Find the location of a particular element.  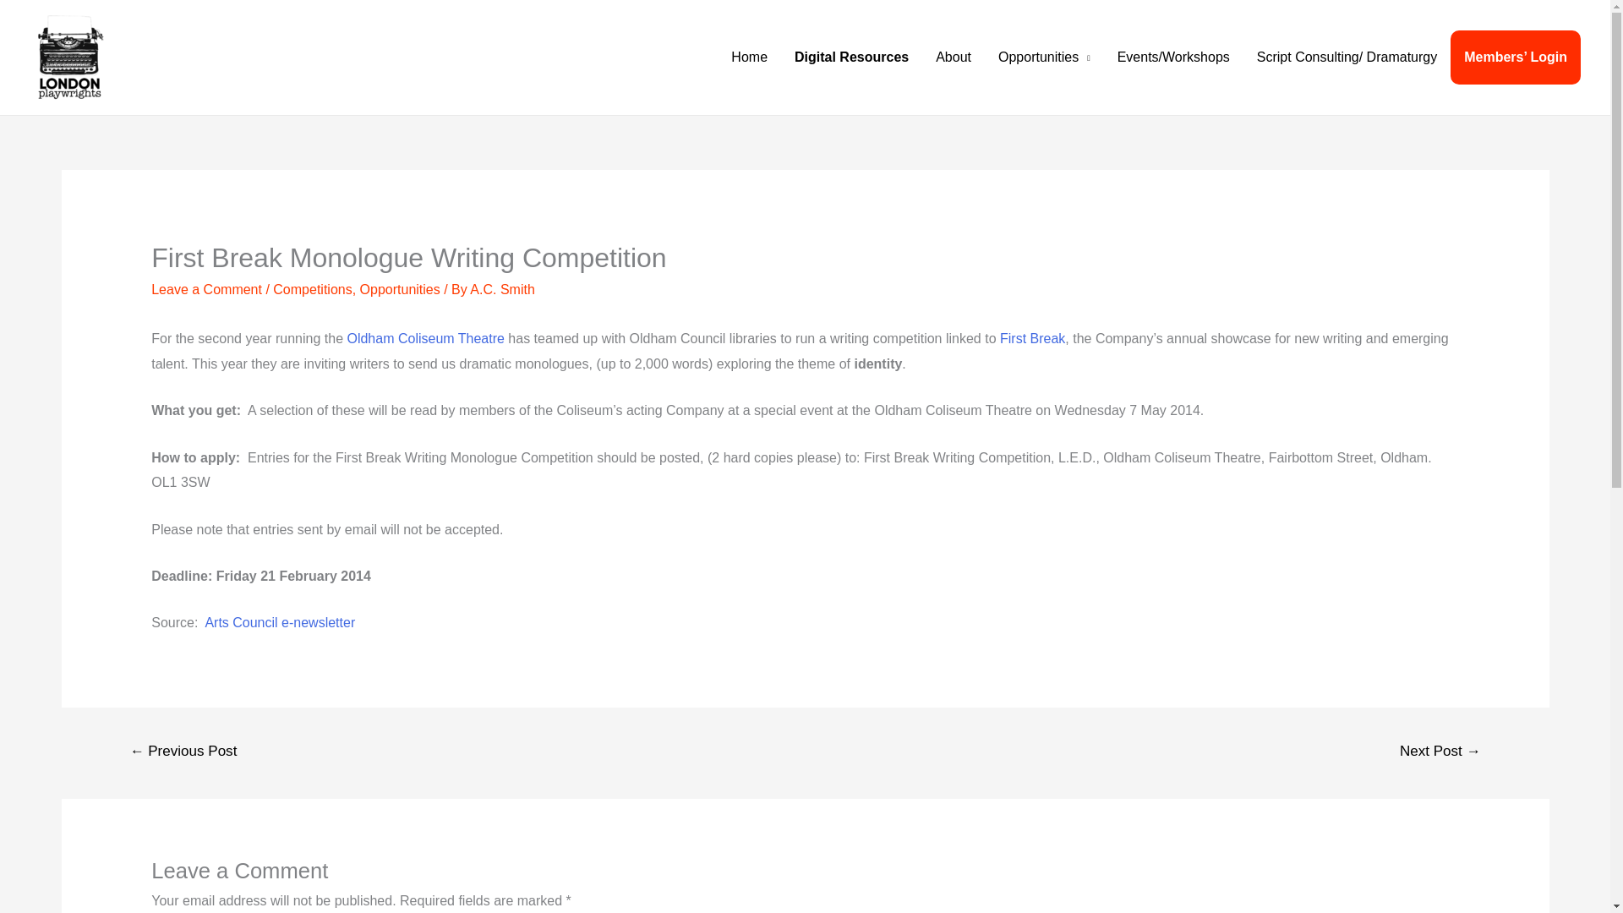

First Break is located at coordinates (1031, 338).